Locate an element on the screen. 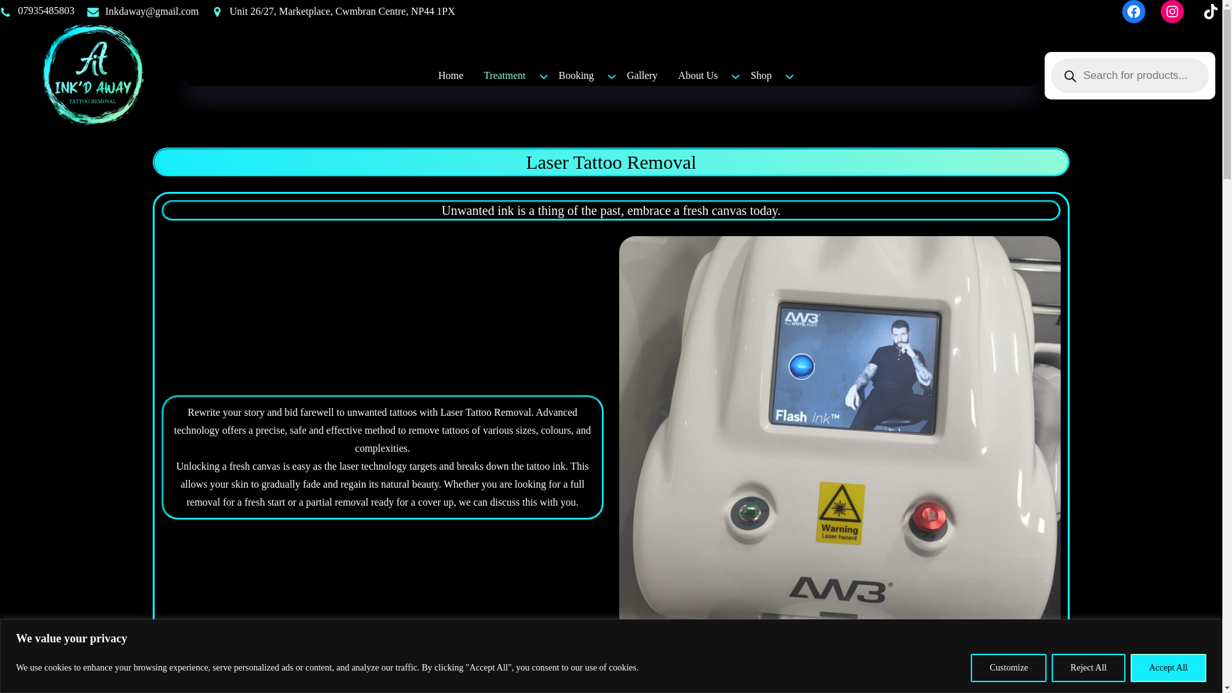  Customize is located at coordinates (1008, 667).